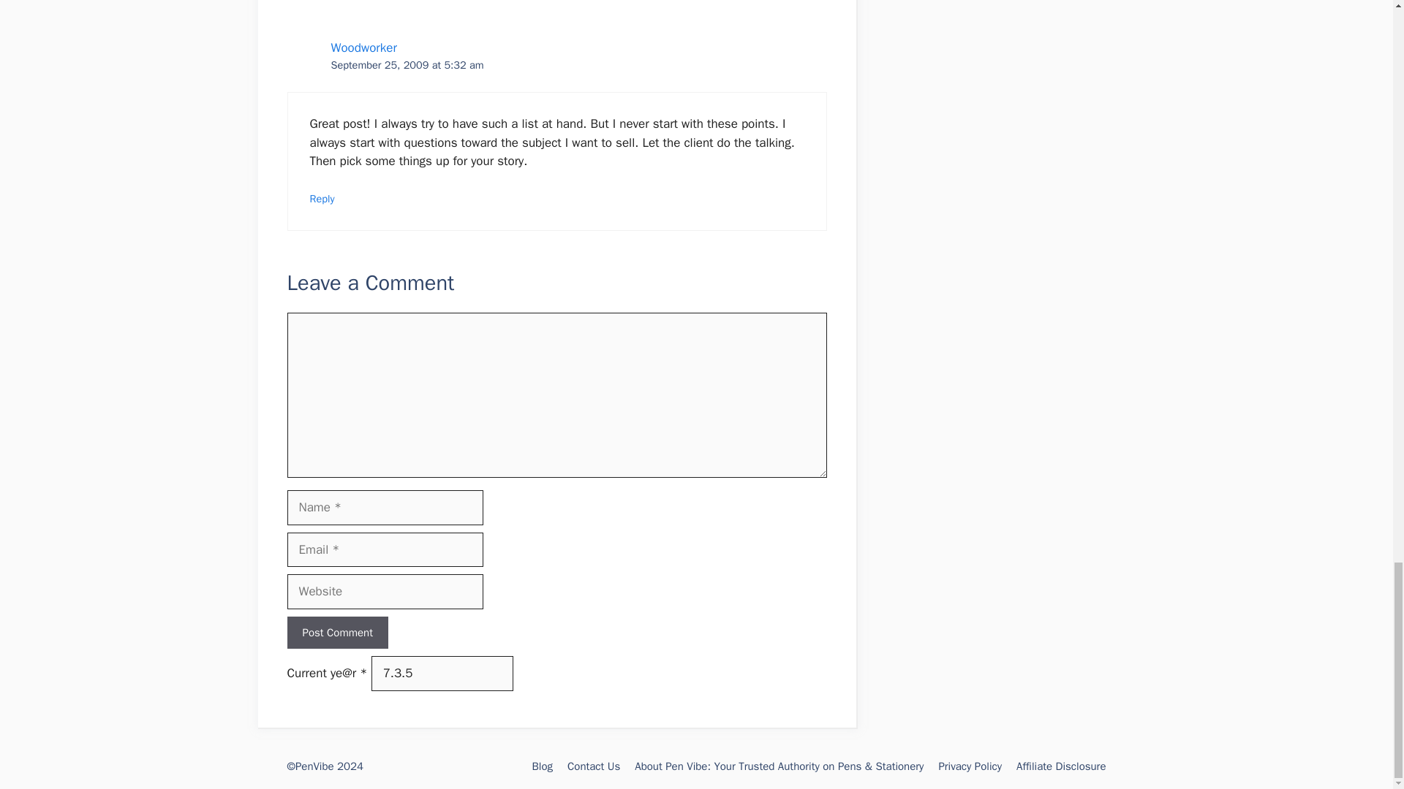 This screenshot has width=1404, height=789. I want to click on 7.3.5, so click(442, 674).